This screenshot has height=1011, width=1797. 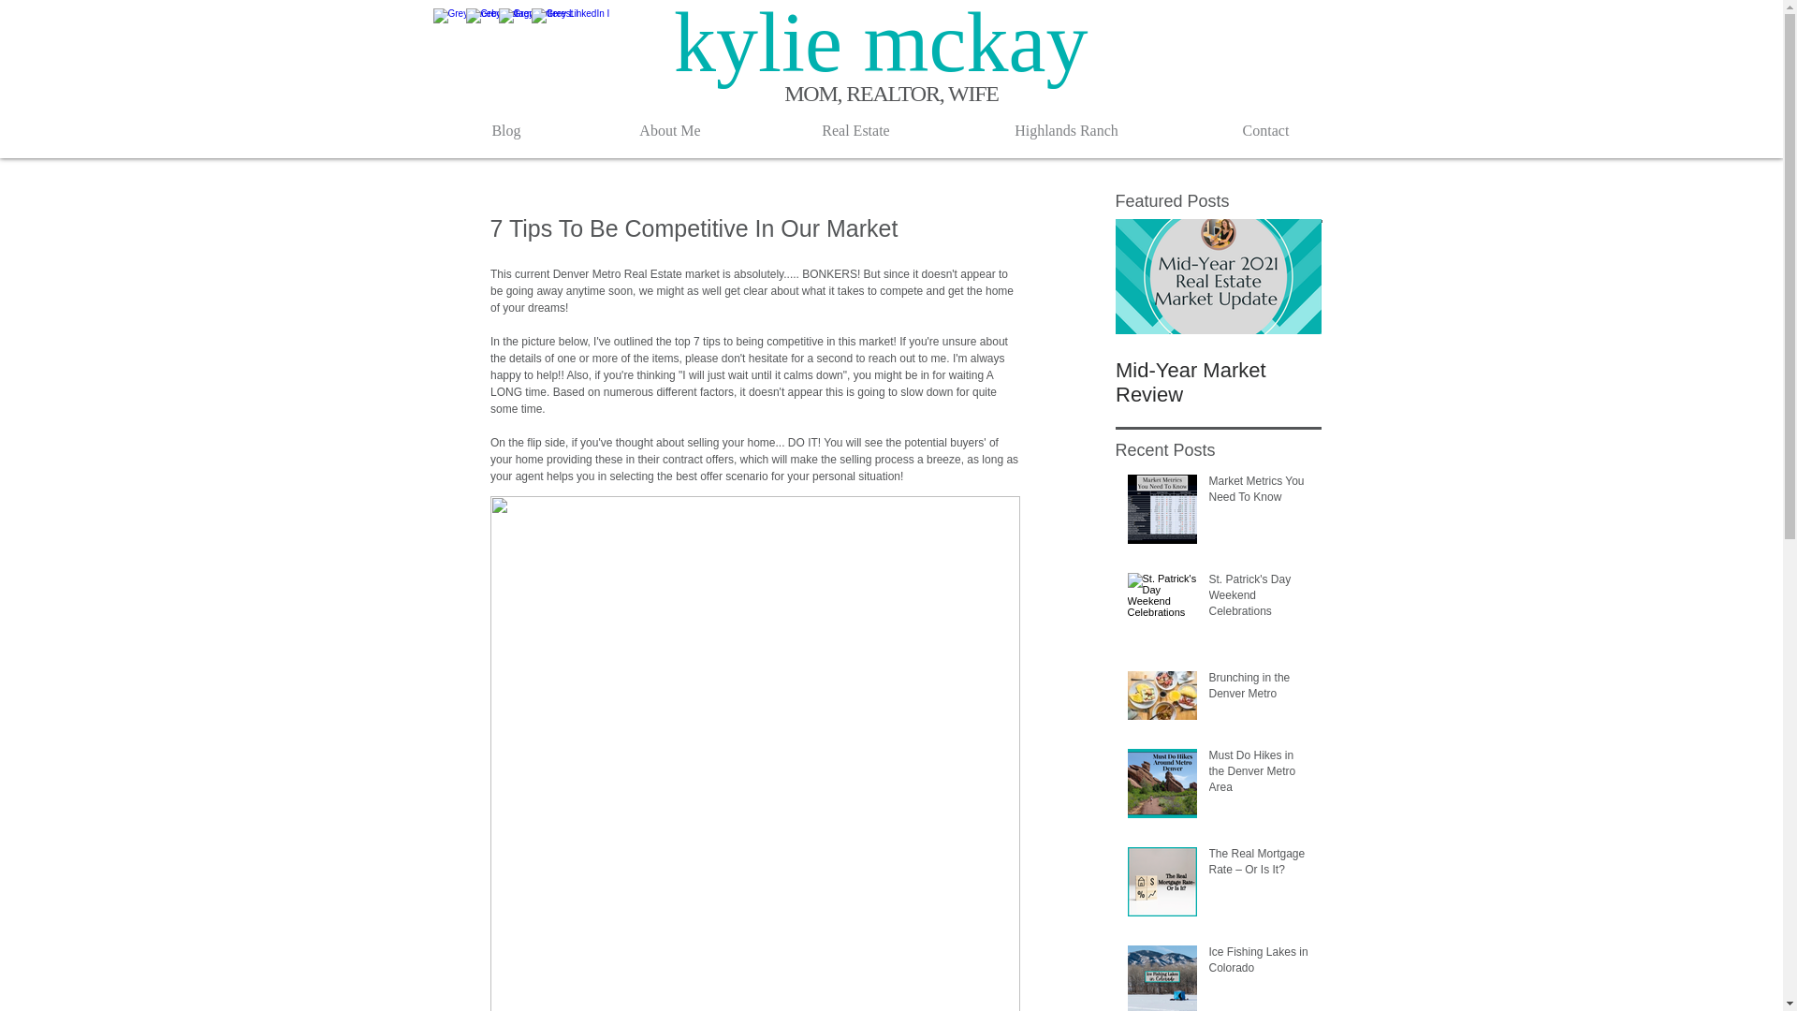 I want to click on St. Patrick's Day Weekend Celebrations, so click(x=1260, y=599).